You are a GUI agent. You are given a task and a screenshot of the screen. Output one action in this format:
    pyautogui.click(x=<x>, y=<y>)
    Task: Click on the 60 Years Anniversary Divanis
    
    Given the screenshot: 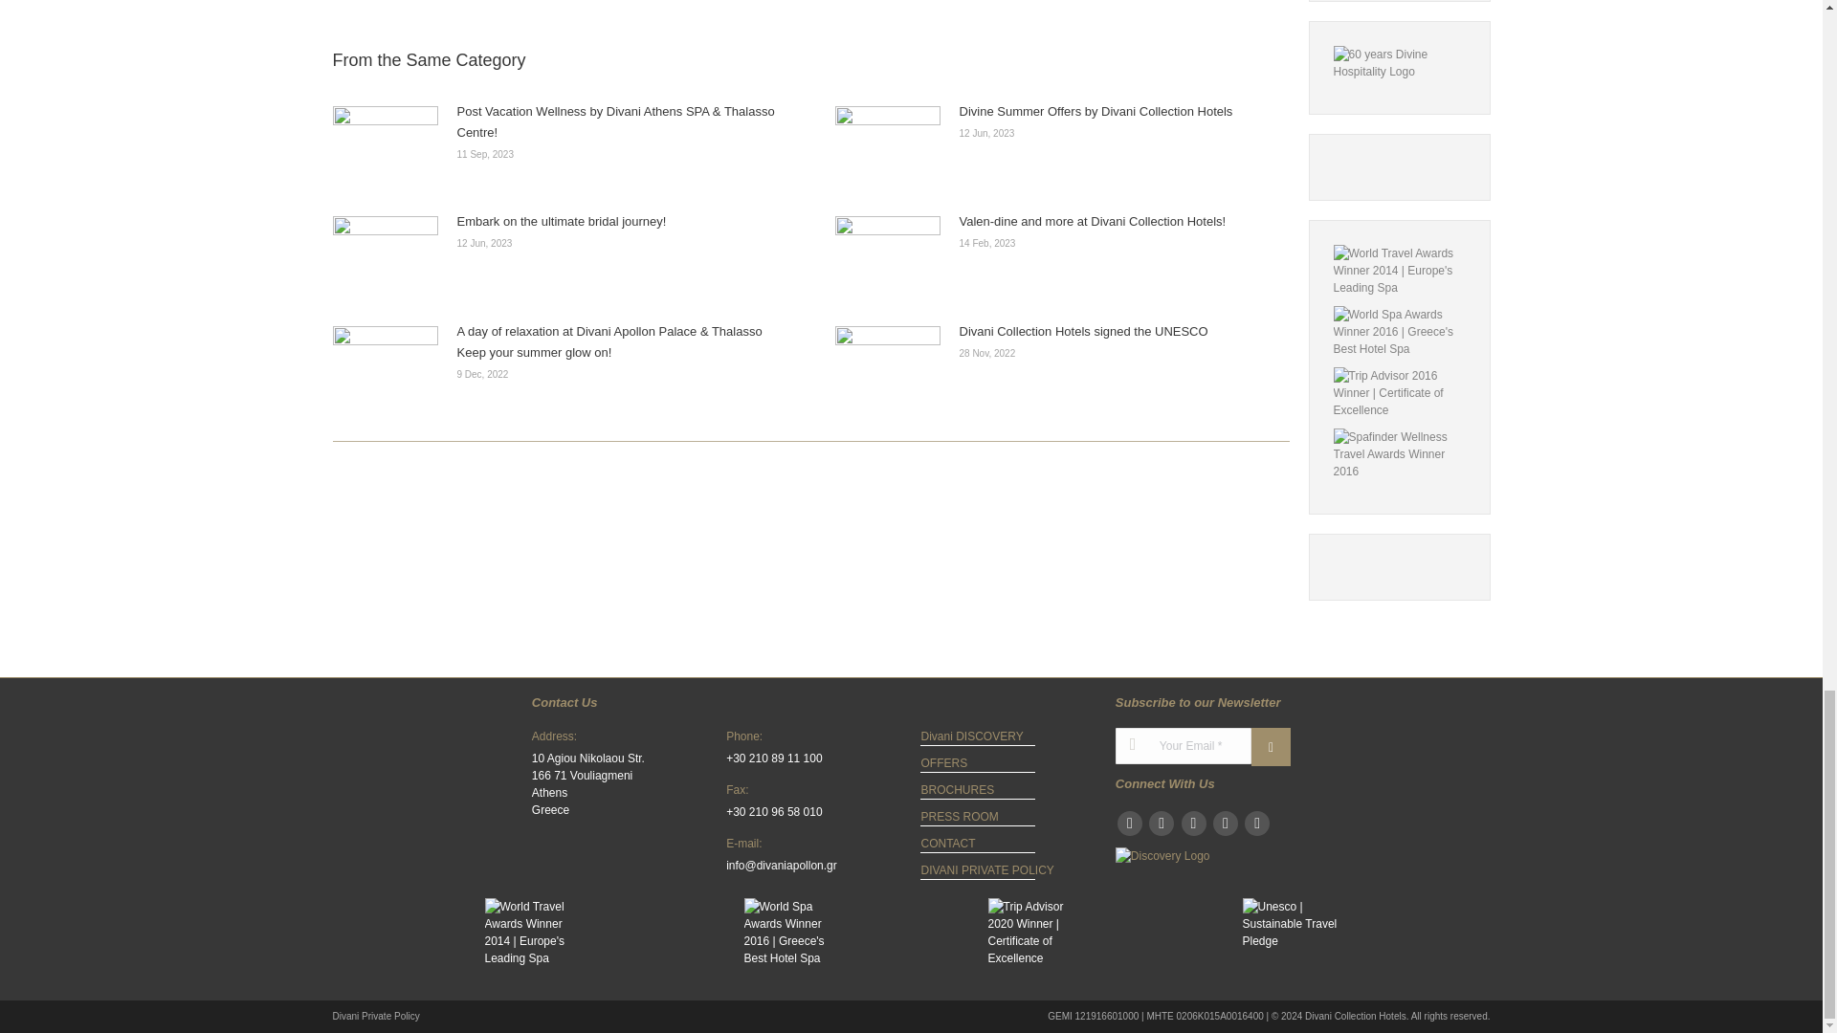 What is the action you would take?
    pyautogui.click(x=1399, y=63)
    